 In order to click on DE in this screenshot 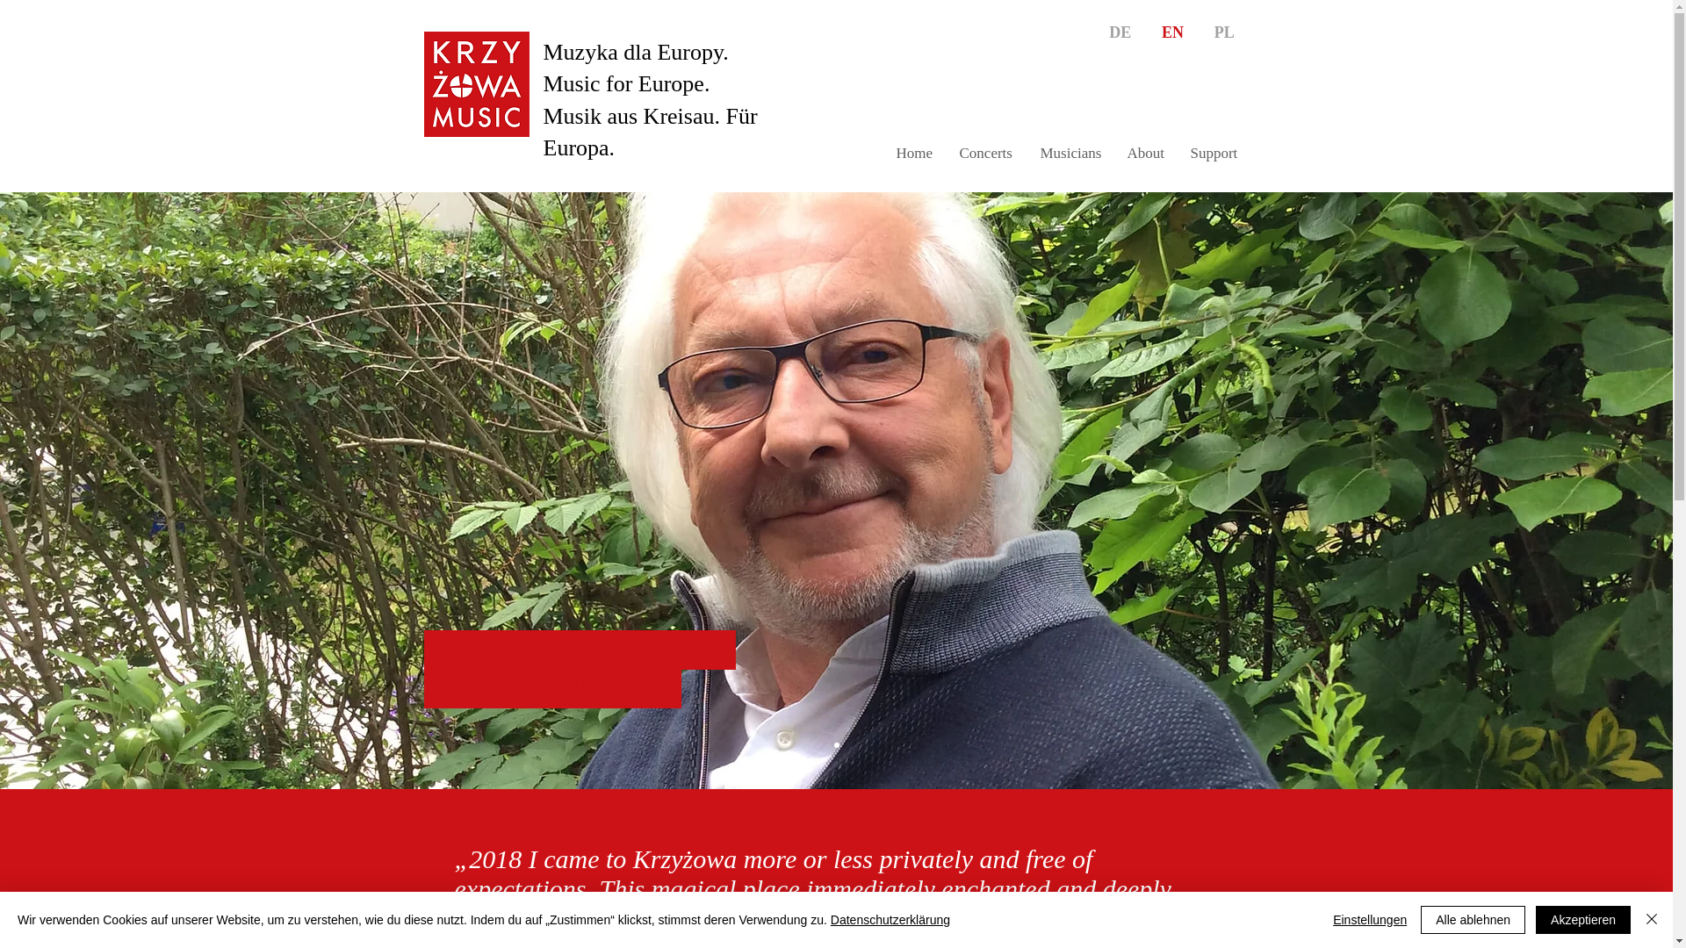, I will do `click(1120, 33)`.